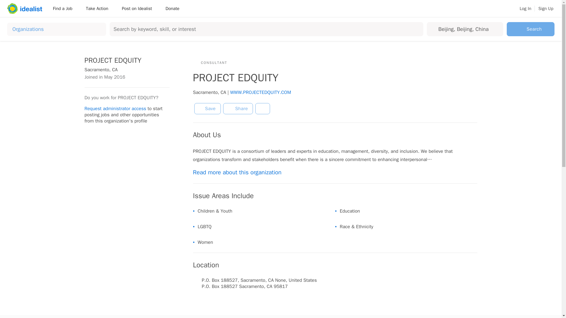 This screenshot has width=566, height=318. What do you see at coordinates (64, 8) in the screenshot?
I see `Find a Job` at bounding box center [64, 8].